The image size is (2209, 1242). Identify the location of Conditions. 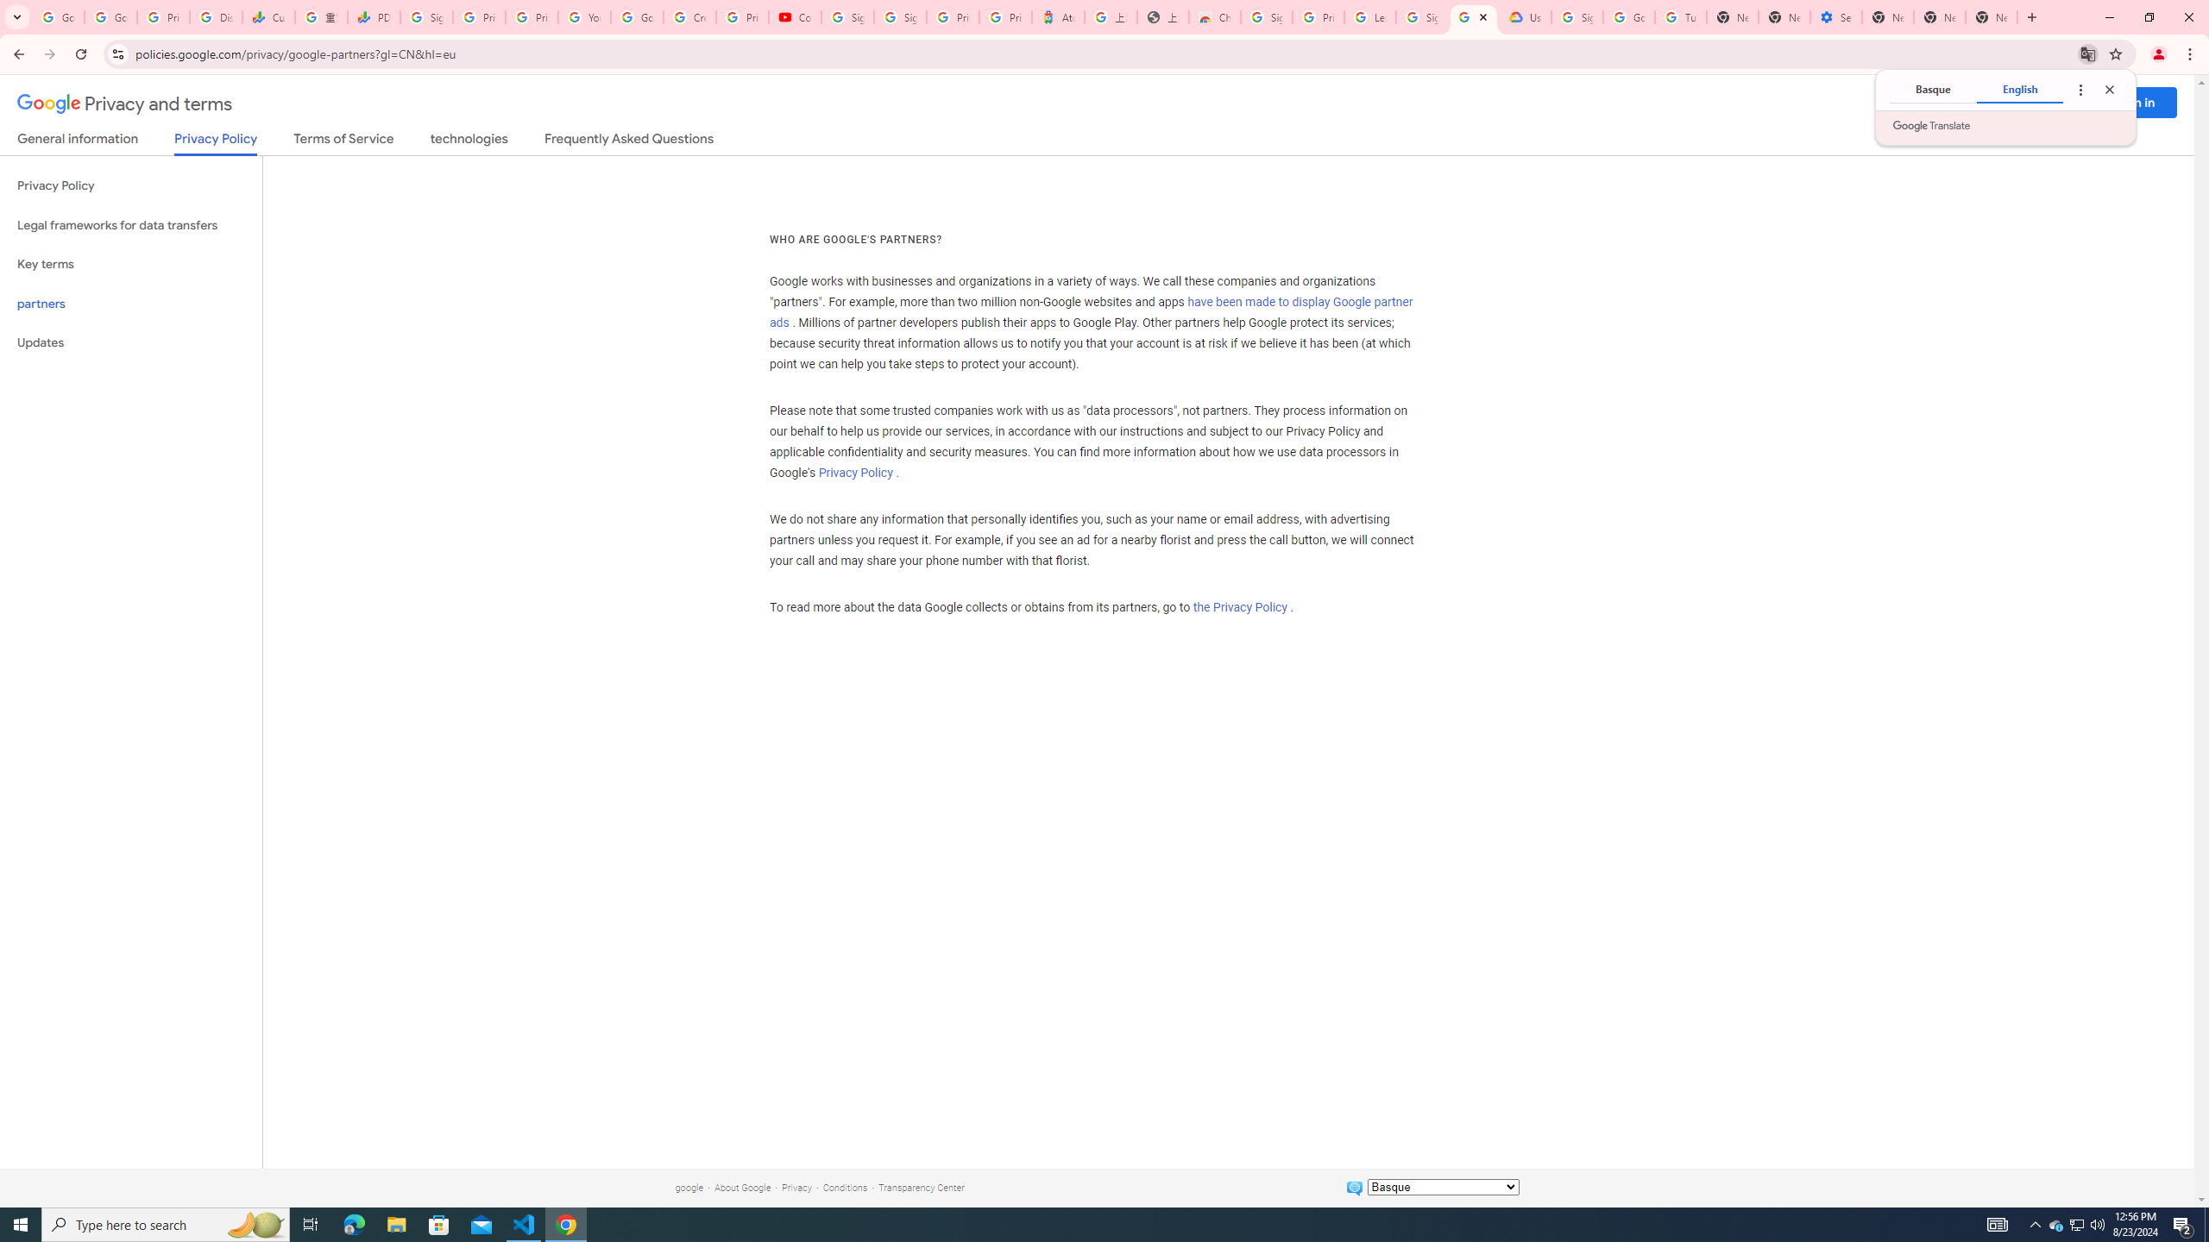
(845, 1187).